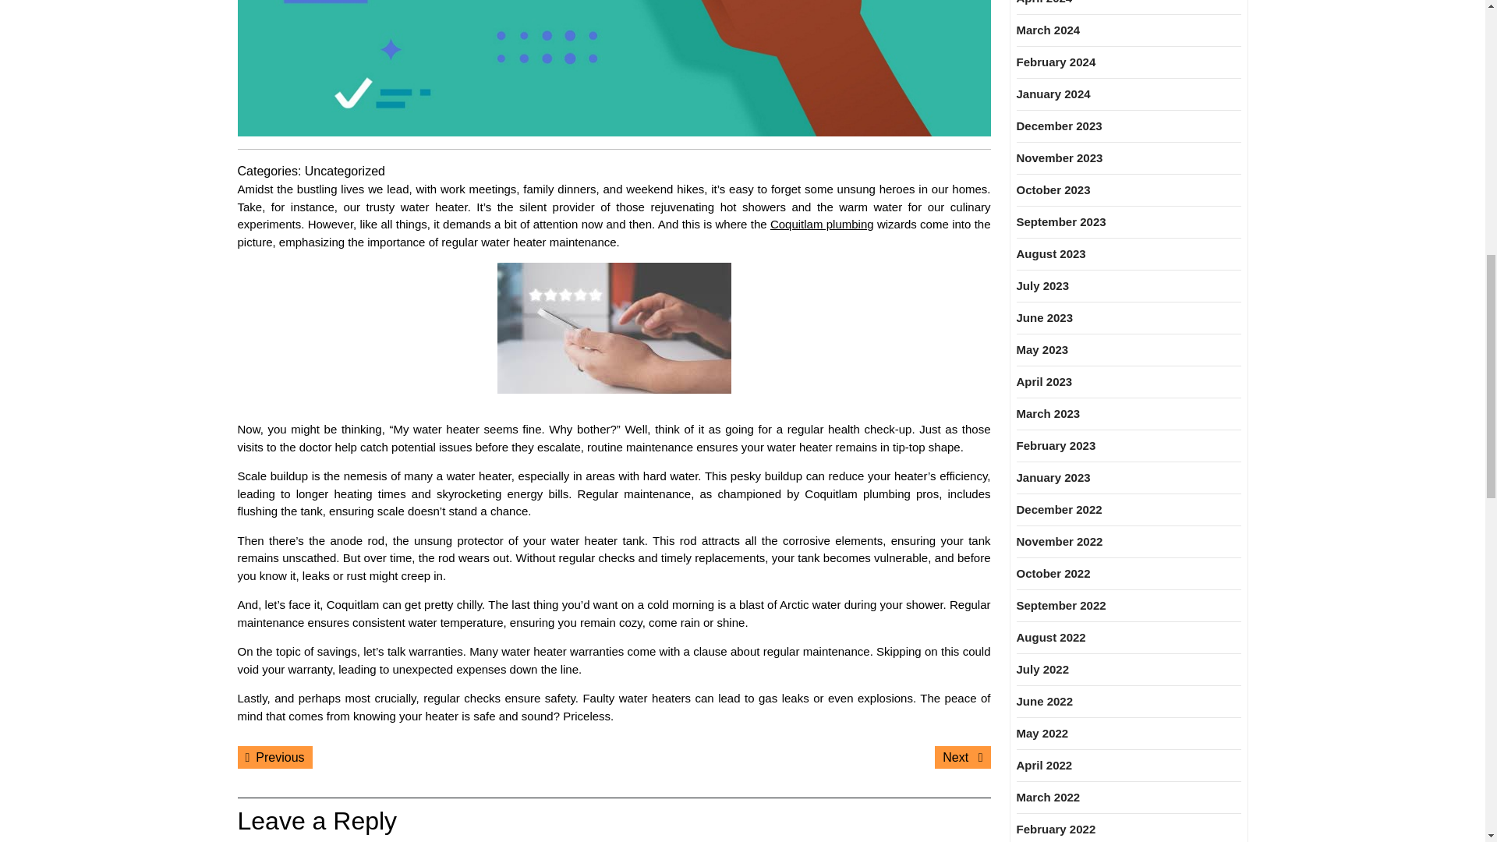  What do you see at coordinates (274, 757) in the screenshot?
I see `April 2024` at bounding box center [274, 757].